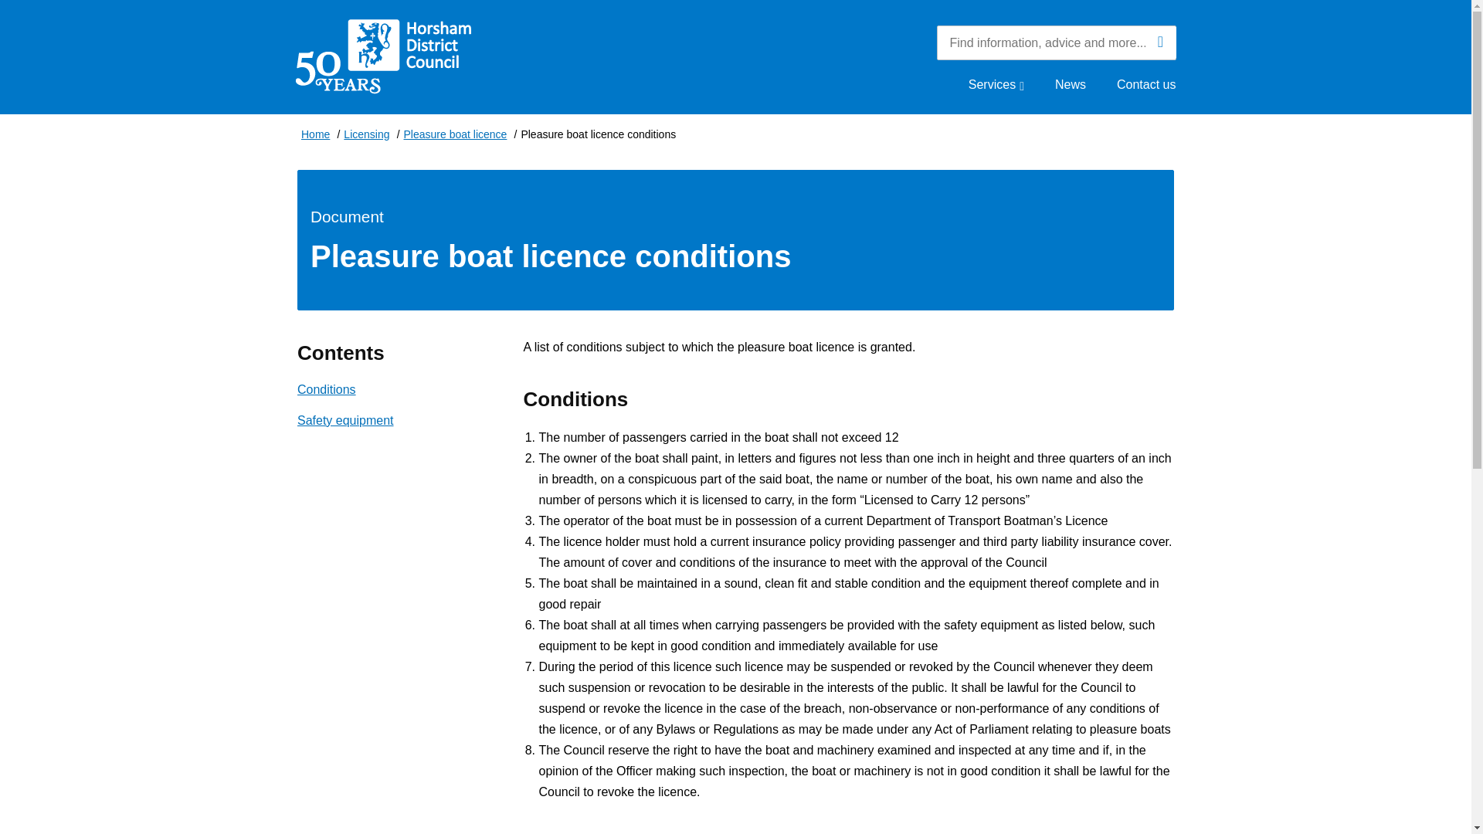 The height and width of the screenshot is (834, 1483). What do you see at coordinates (326, 389) in the screenshot?
I see `Conditions` at bounding box center [326, 389].